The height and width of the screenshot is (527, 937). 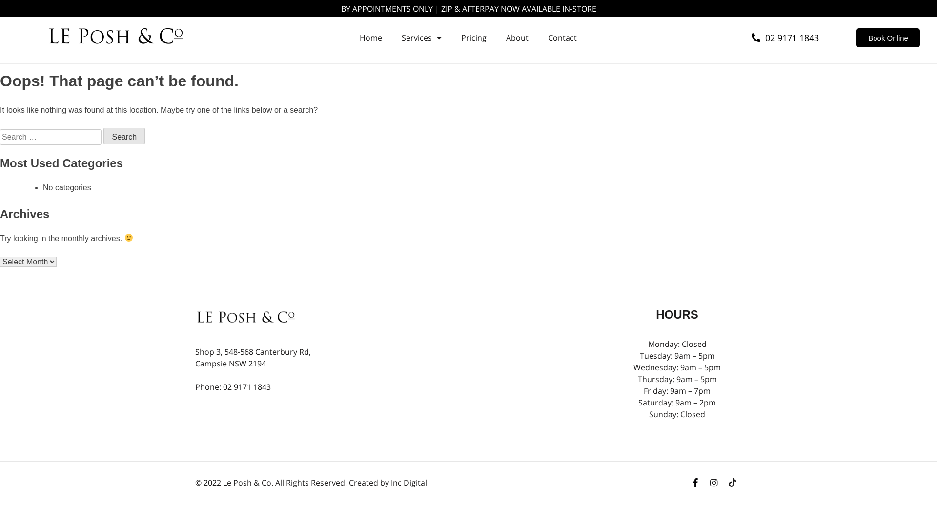 What do you see at coordinates (371, 38) in the screenshot?
I see `Home` at bounding box center [371, 38].